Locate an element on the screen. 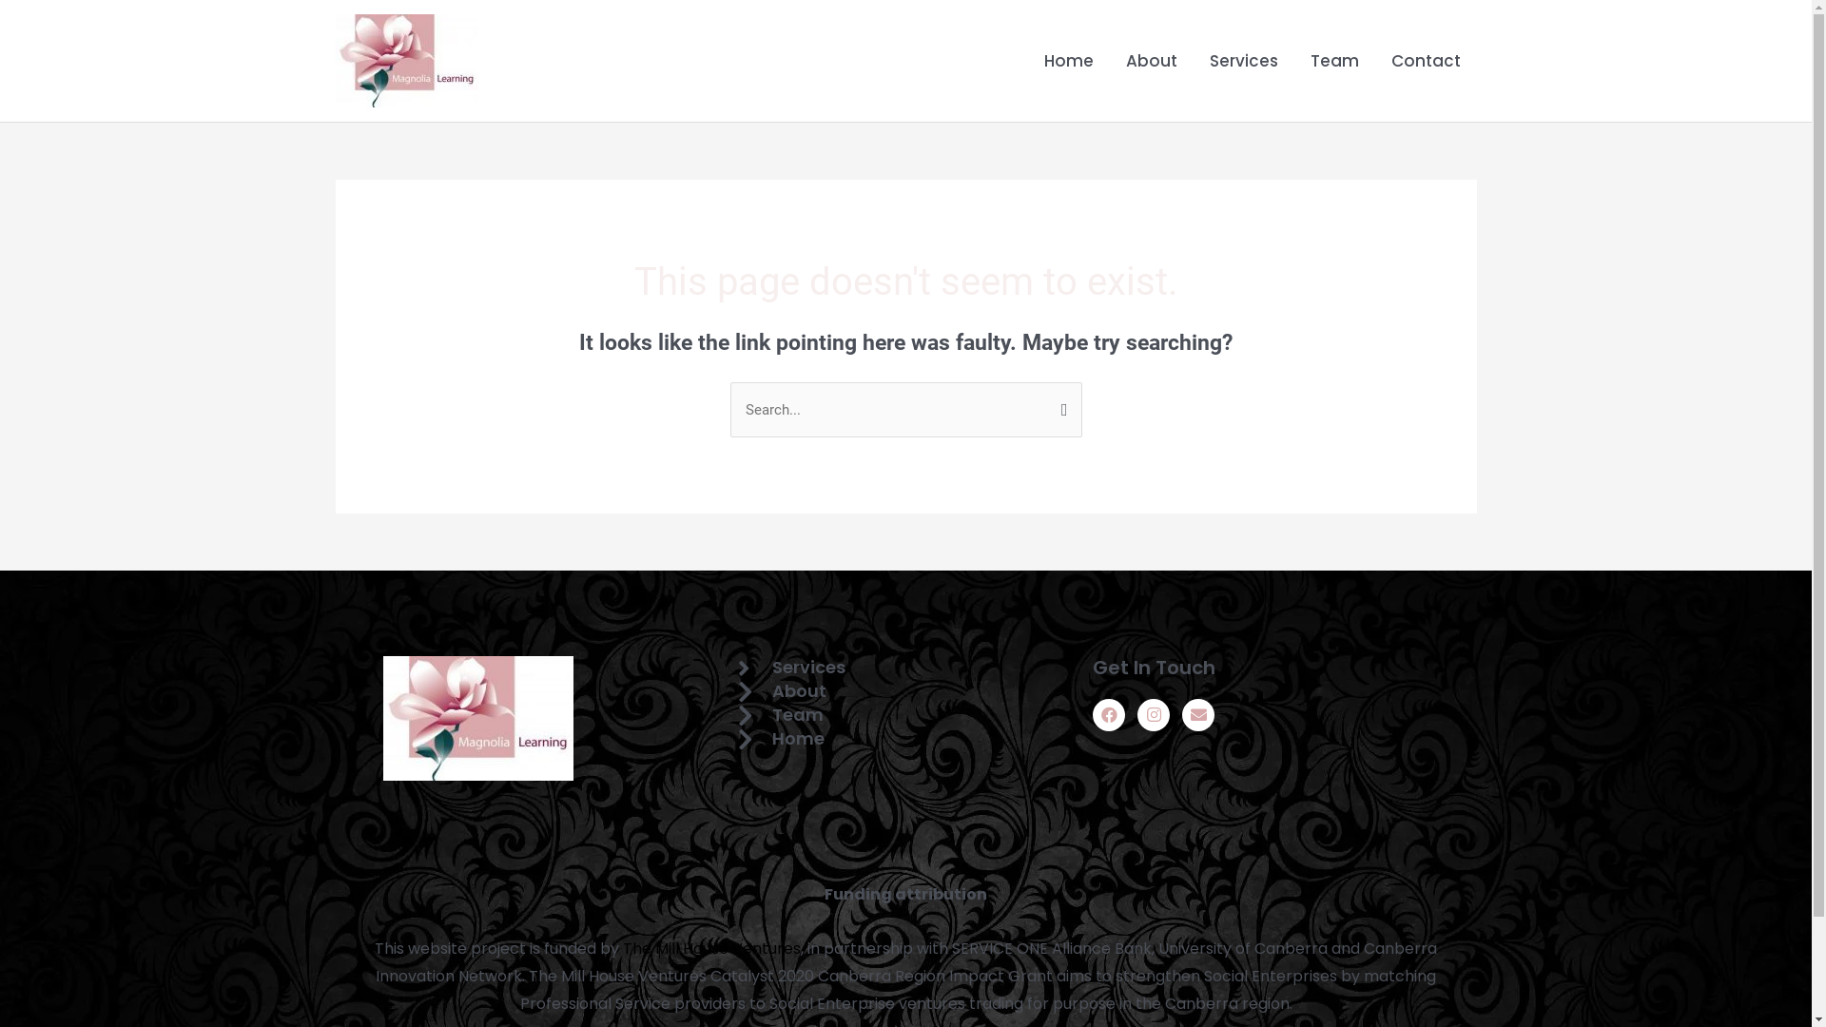  Home is located at coordinates (782, 740).